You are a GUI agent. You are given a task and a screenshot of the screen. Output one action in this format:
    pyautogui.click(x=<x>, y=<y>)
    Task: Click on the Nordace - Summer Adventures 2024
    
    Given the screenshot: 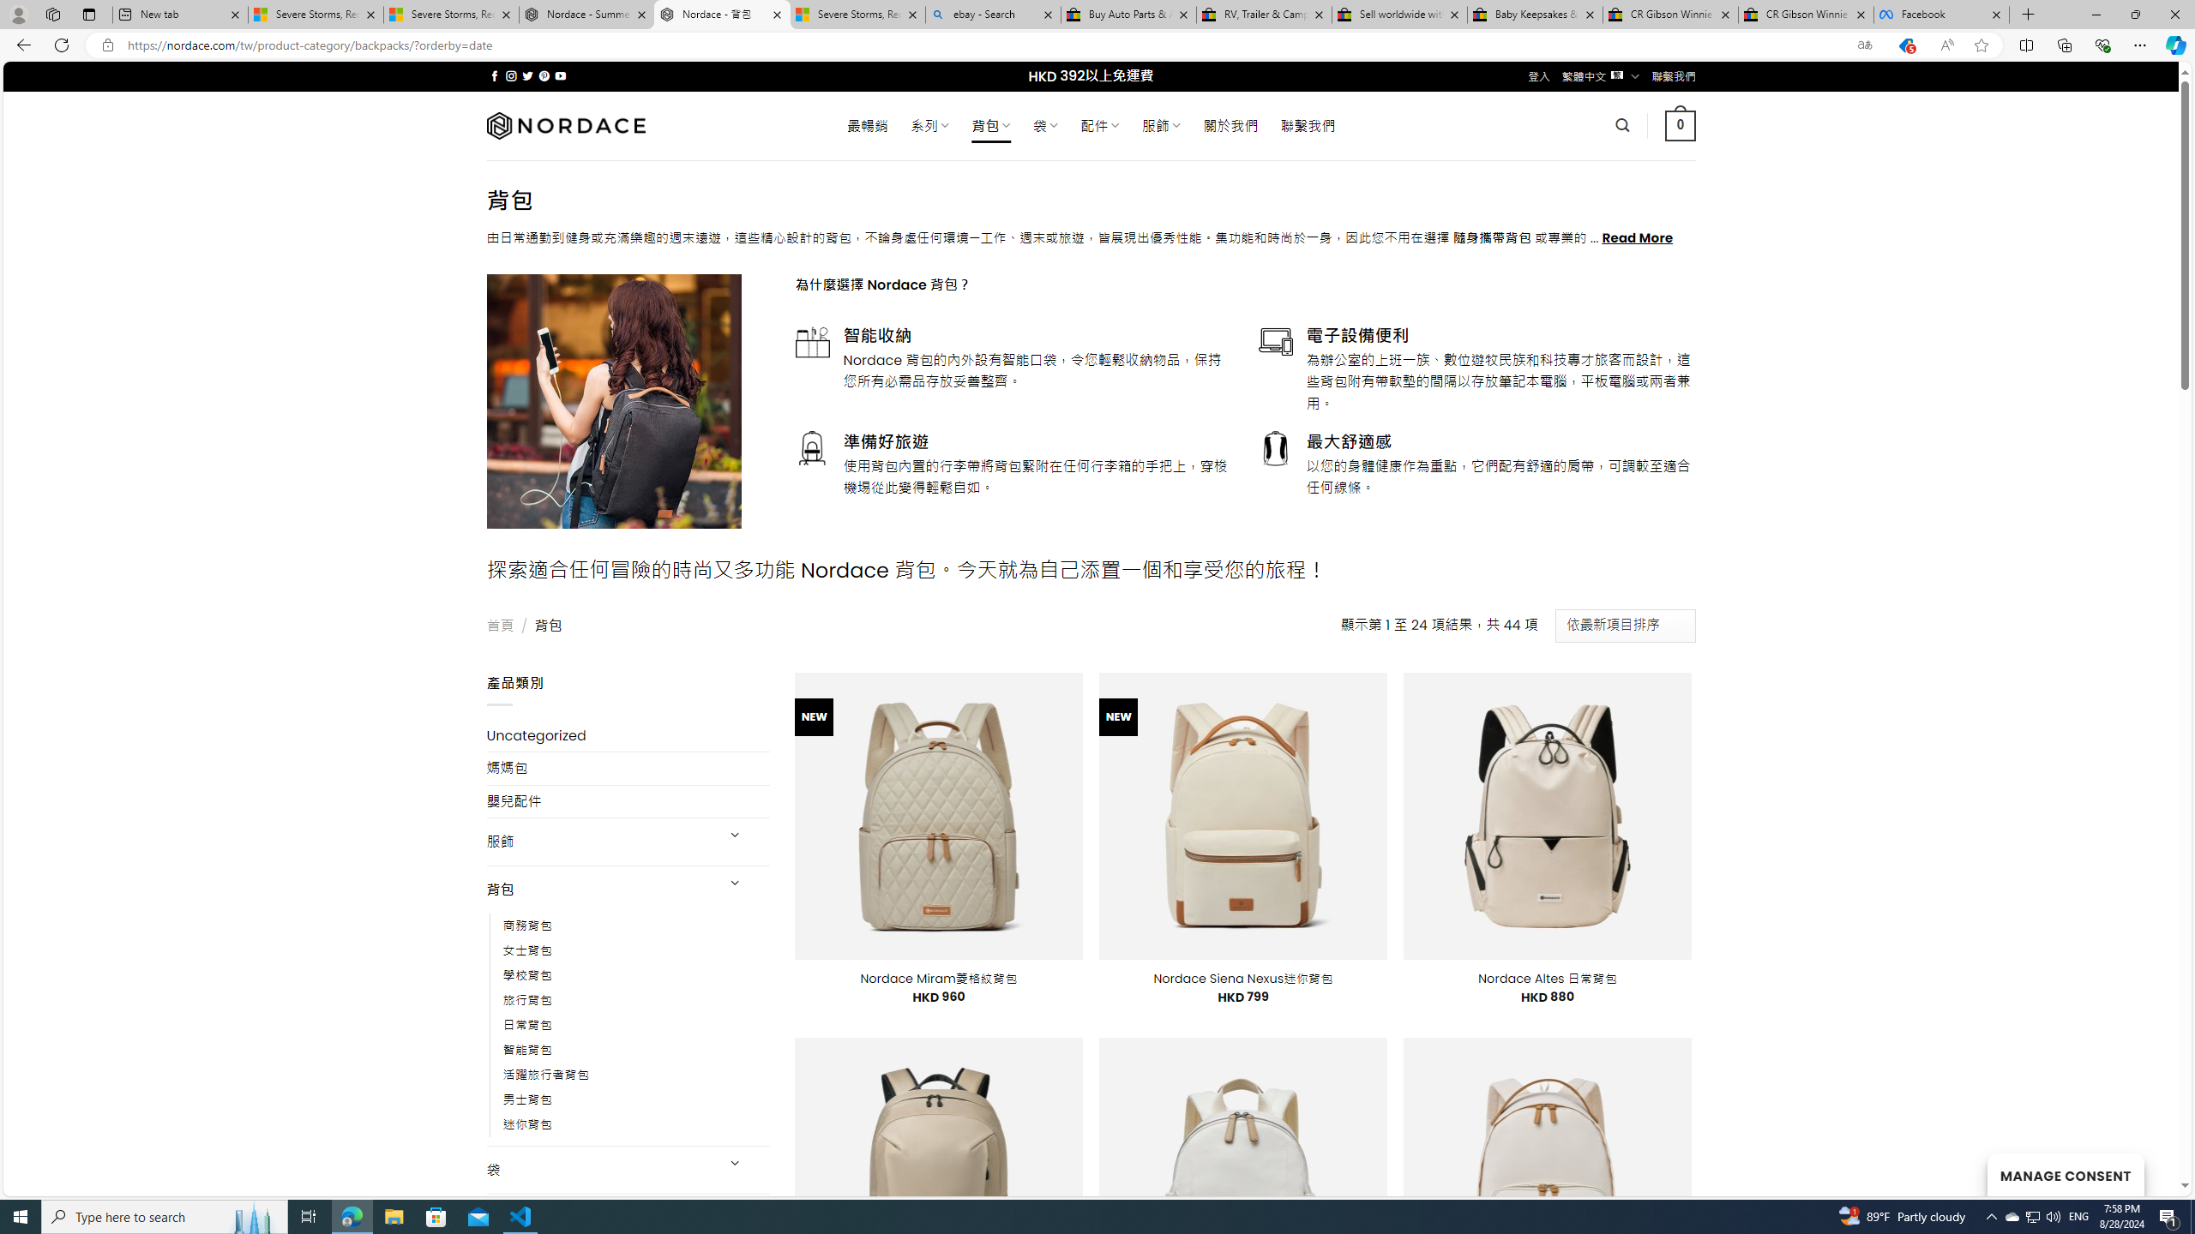 What is the action you would take?
    pyautogui.click(x=586, y=15)
    